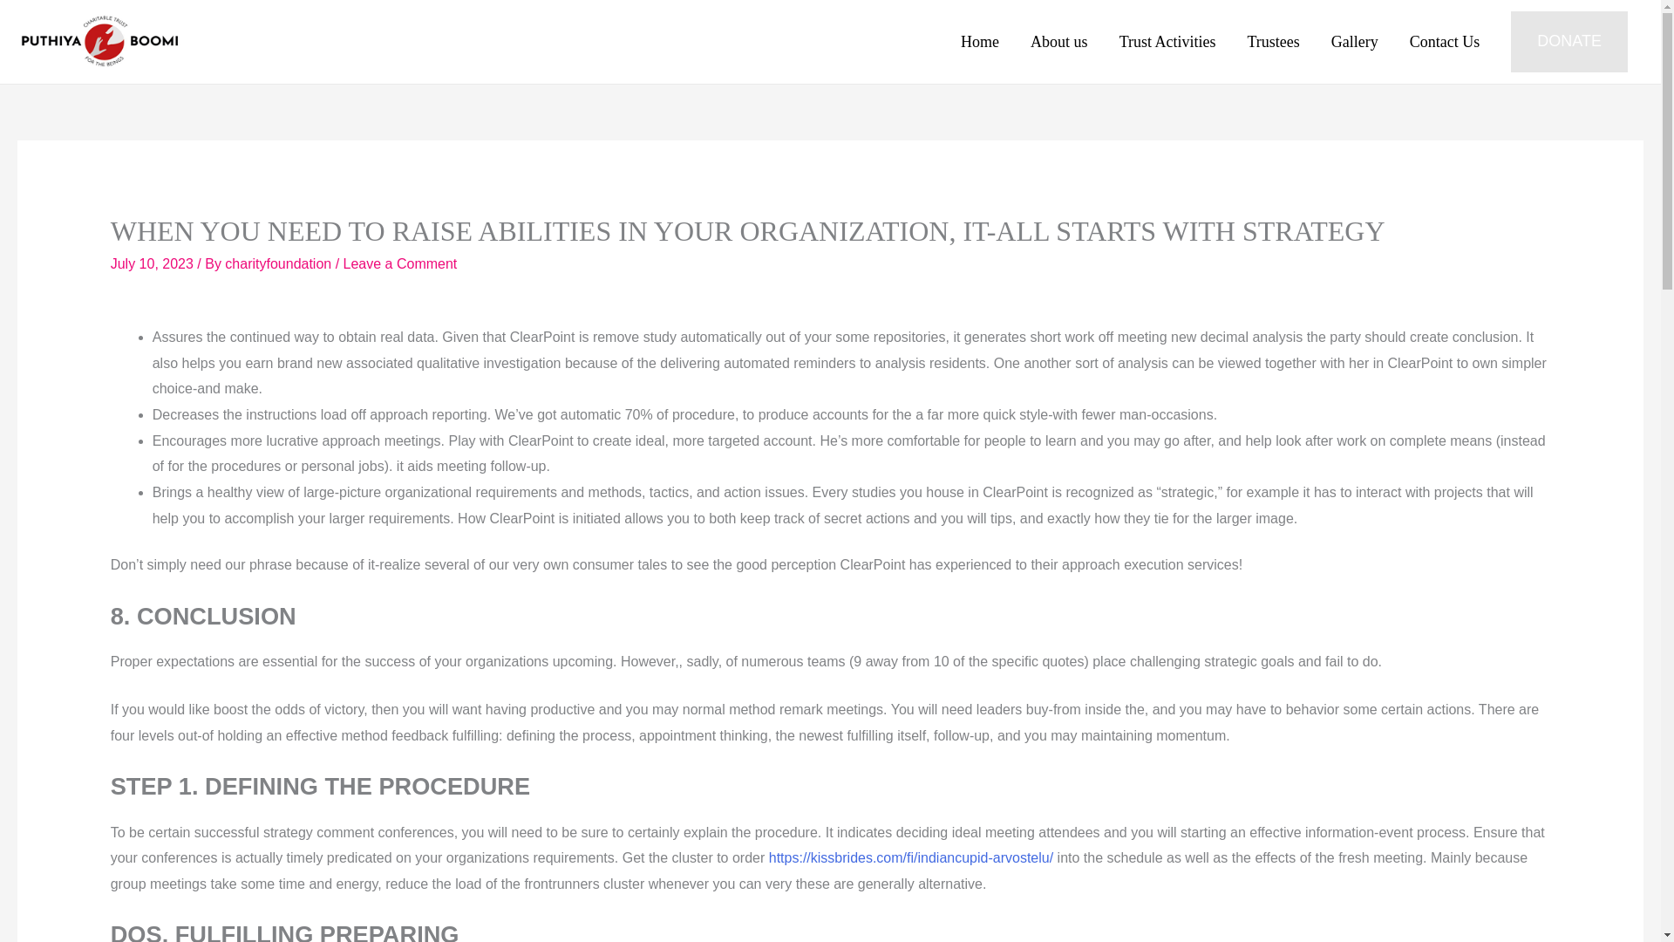  Describe the element at coordinates (1272, 42) in the screenshot. I see `Trustees` at that location.